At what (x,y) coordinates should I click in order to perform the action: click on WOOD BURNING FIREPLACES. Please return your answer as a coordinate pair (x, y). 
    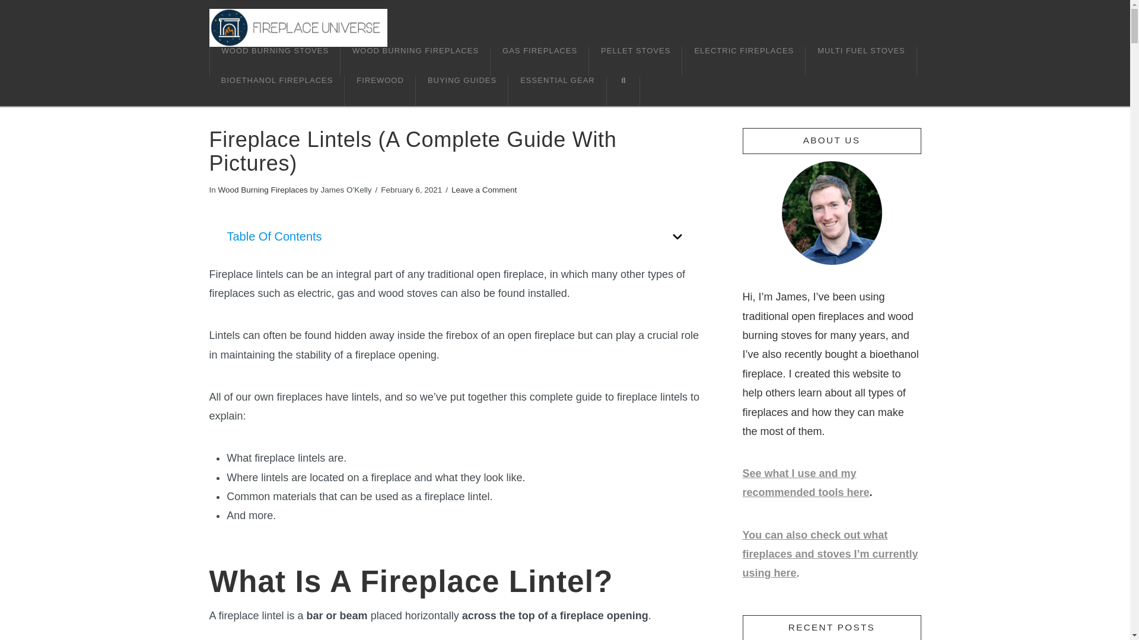
    Looking at the image, I should click on (415, 61).